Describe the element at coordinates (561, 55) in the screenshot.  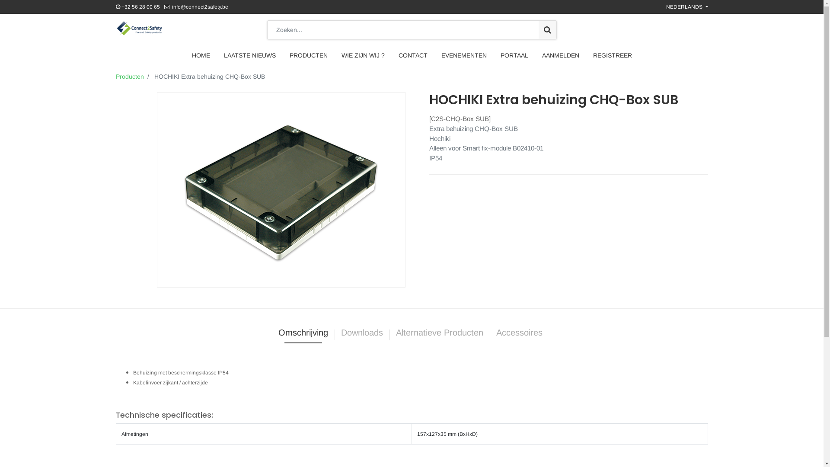
I see `AANMELDEN` at that location.